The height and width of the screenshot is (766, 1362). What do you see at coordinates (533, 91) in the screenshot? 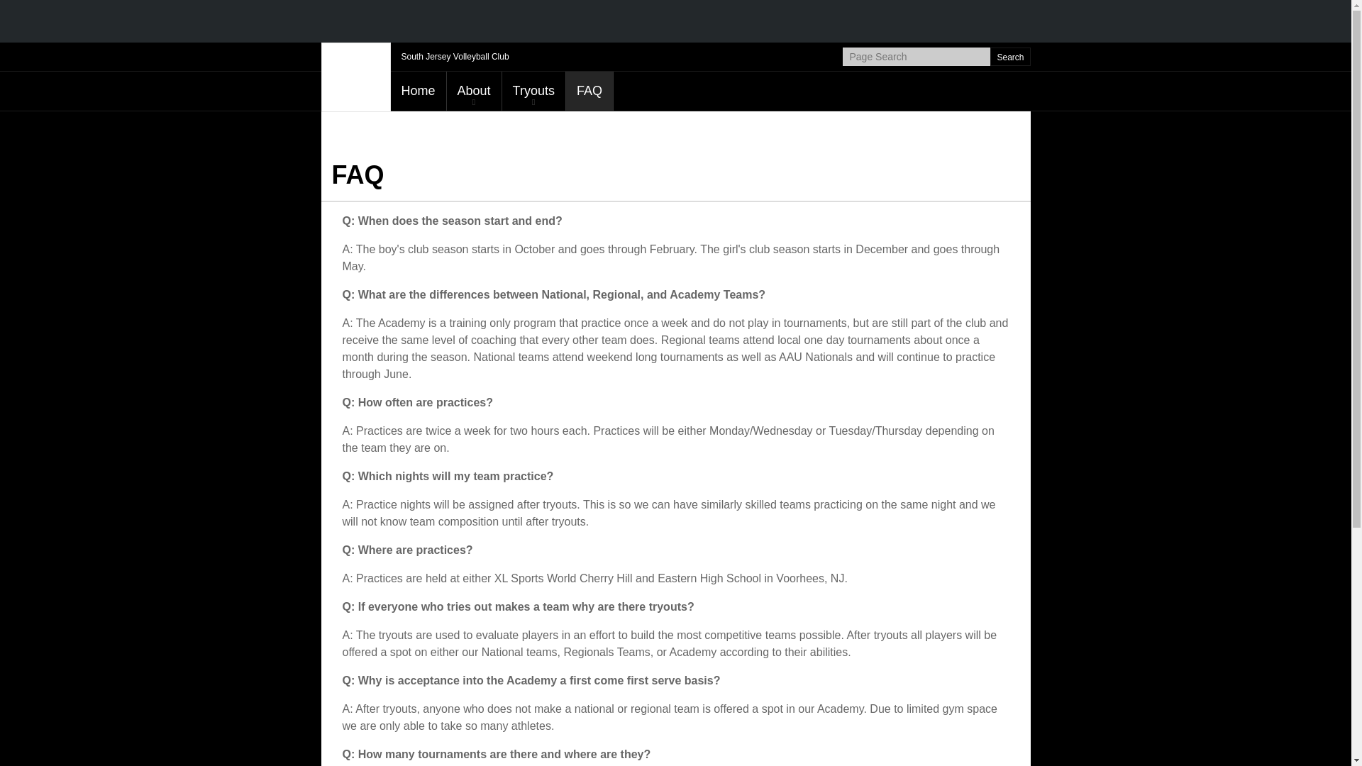
I see `click to go to 'Tryout Information'` at bounding box center [533, 91].